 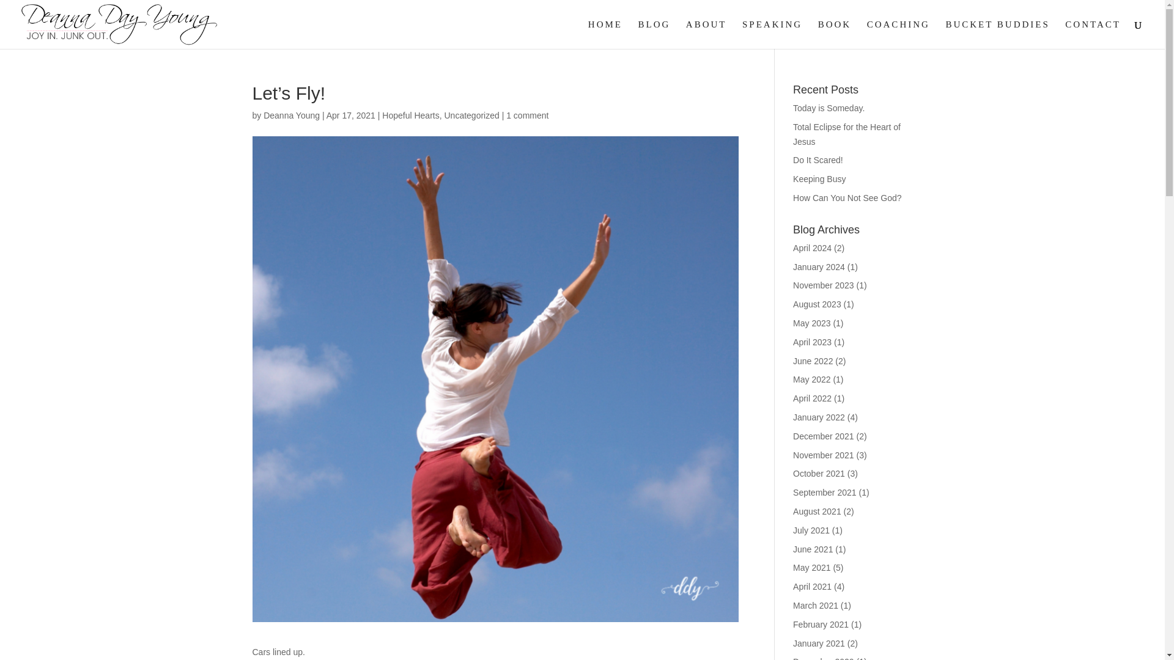 I want to click on November 2023, so click(x=824, y=285).